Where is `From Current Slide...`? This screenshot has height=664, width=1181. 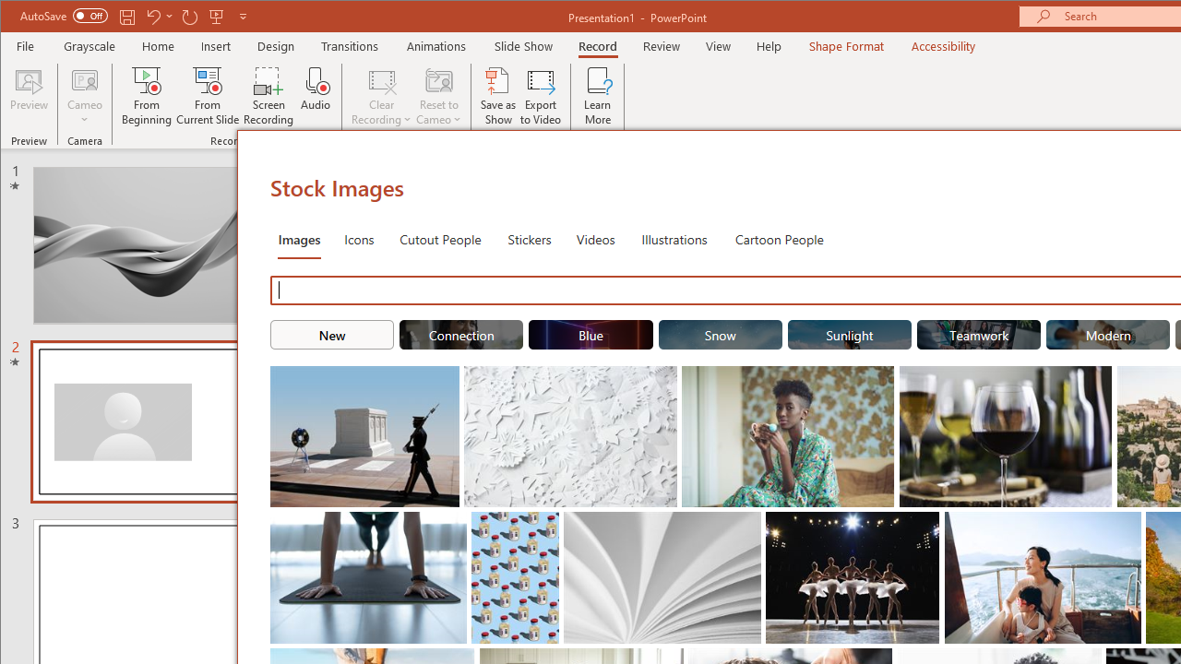
From Current Slide... is located at coordinates (209, 96).